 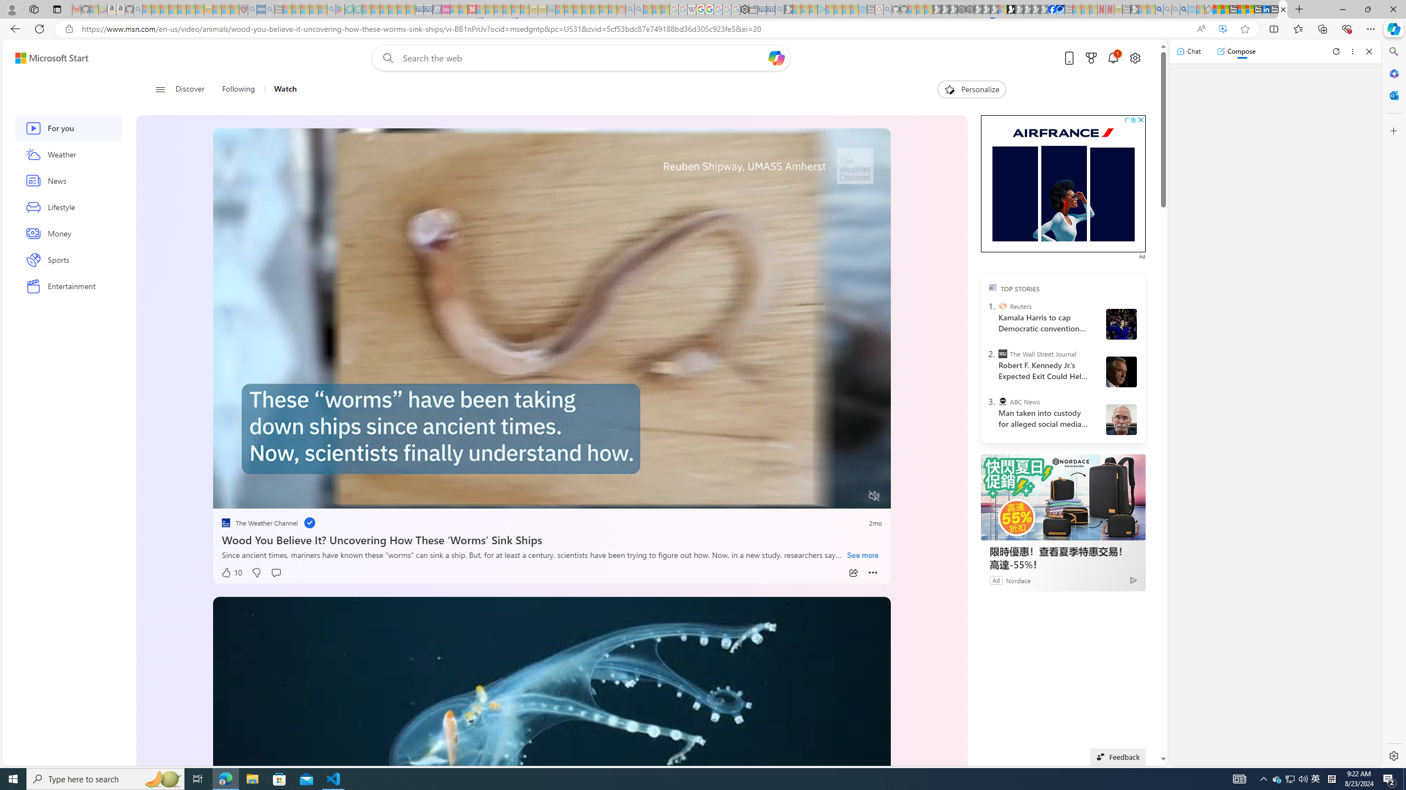 What do you see at coordinates (1141, 120) in the screenshot?
I see `AutomationID: cbb` at bounding box center [1141, 120].